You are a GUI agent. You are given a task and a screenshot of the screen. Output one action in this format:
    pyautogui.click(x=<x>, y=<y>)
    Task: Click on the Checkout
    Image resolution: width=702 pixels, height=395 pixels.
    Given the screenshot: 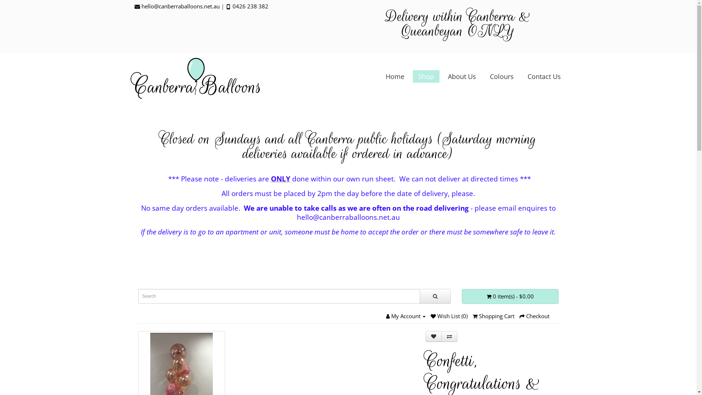 What is the action you would take?
    pyautogui.click(x=534, y=316)
    